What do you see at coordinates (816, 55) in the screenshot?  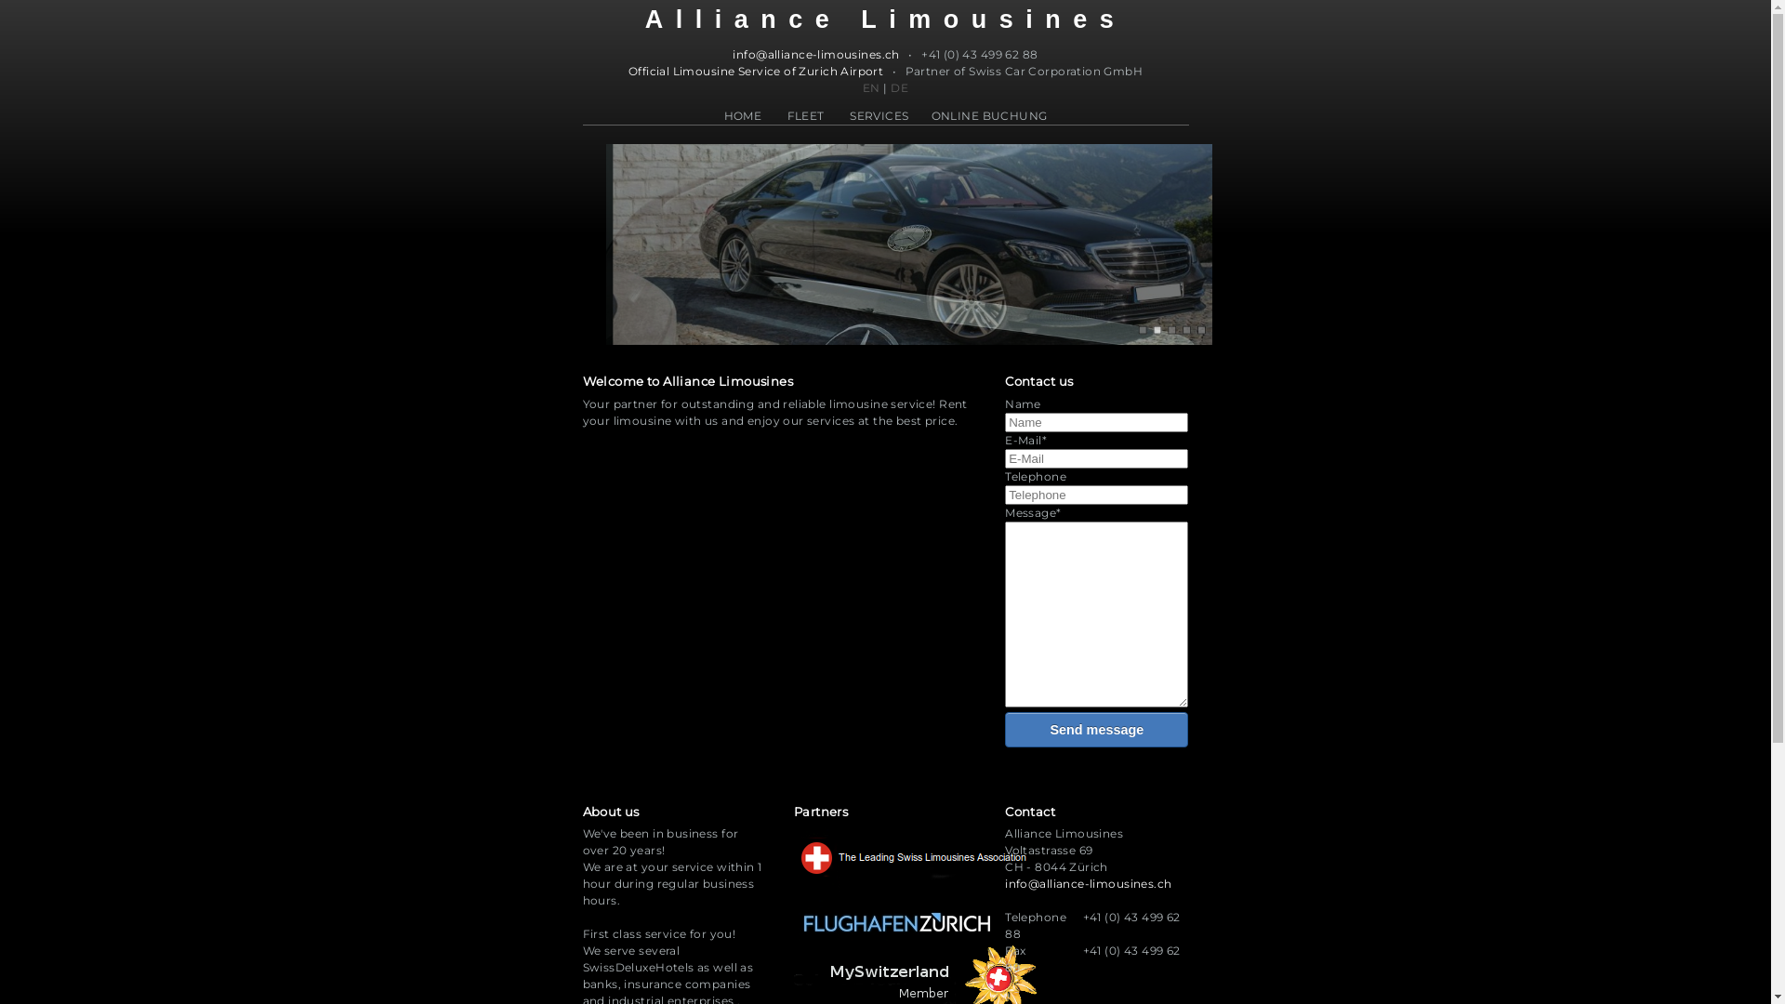 I see `info@alliance-limousines.ch` at bounding box center [816, 55].